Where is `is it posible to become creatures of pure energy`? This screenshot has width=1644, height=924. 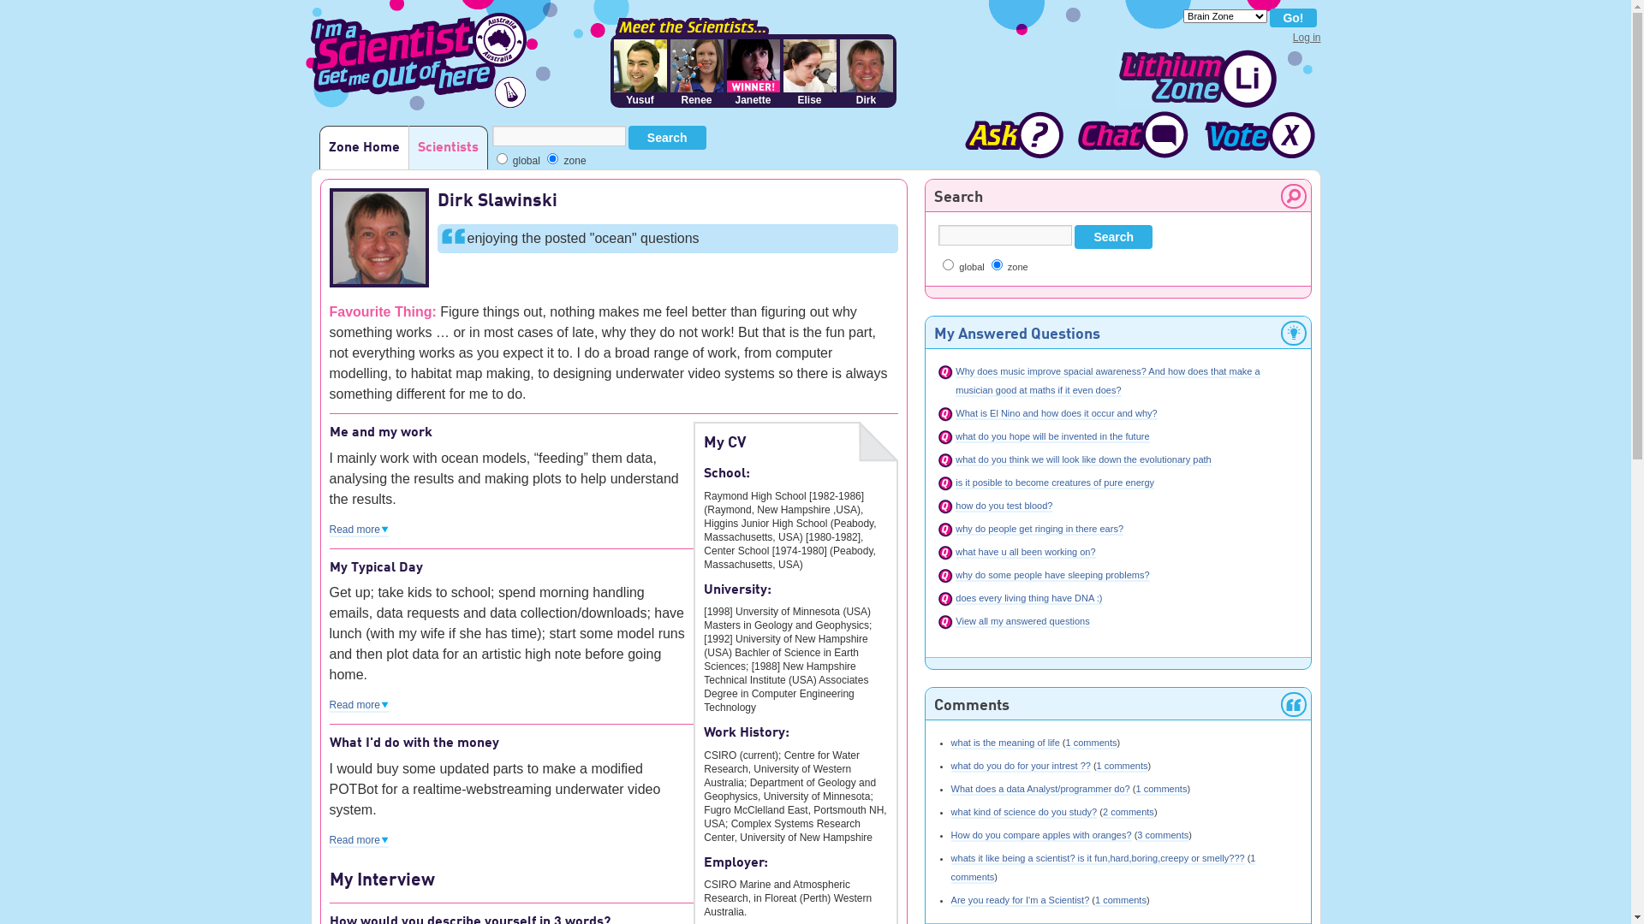
is it posible to become creatures of pure energy is located at coordinates (1055, 483).